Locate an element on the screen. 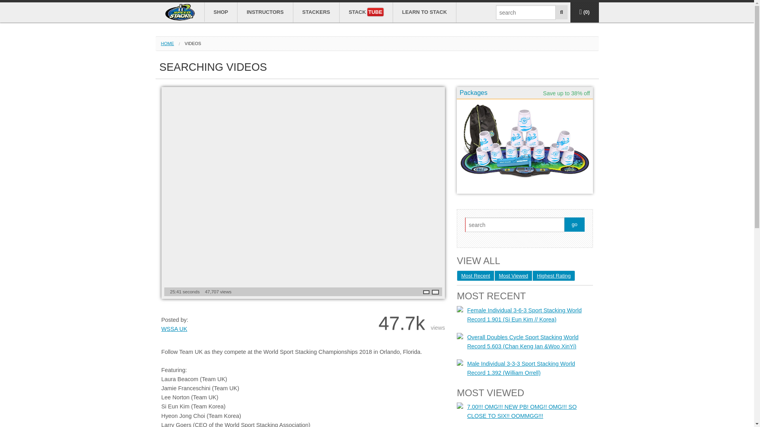  go is located at coordinates (574, 225).